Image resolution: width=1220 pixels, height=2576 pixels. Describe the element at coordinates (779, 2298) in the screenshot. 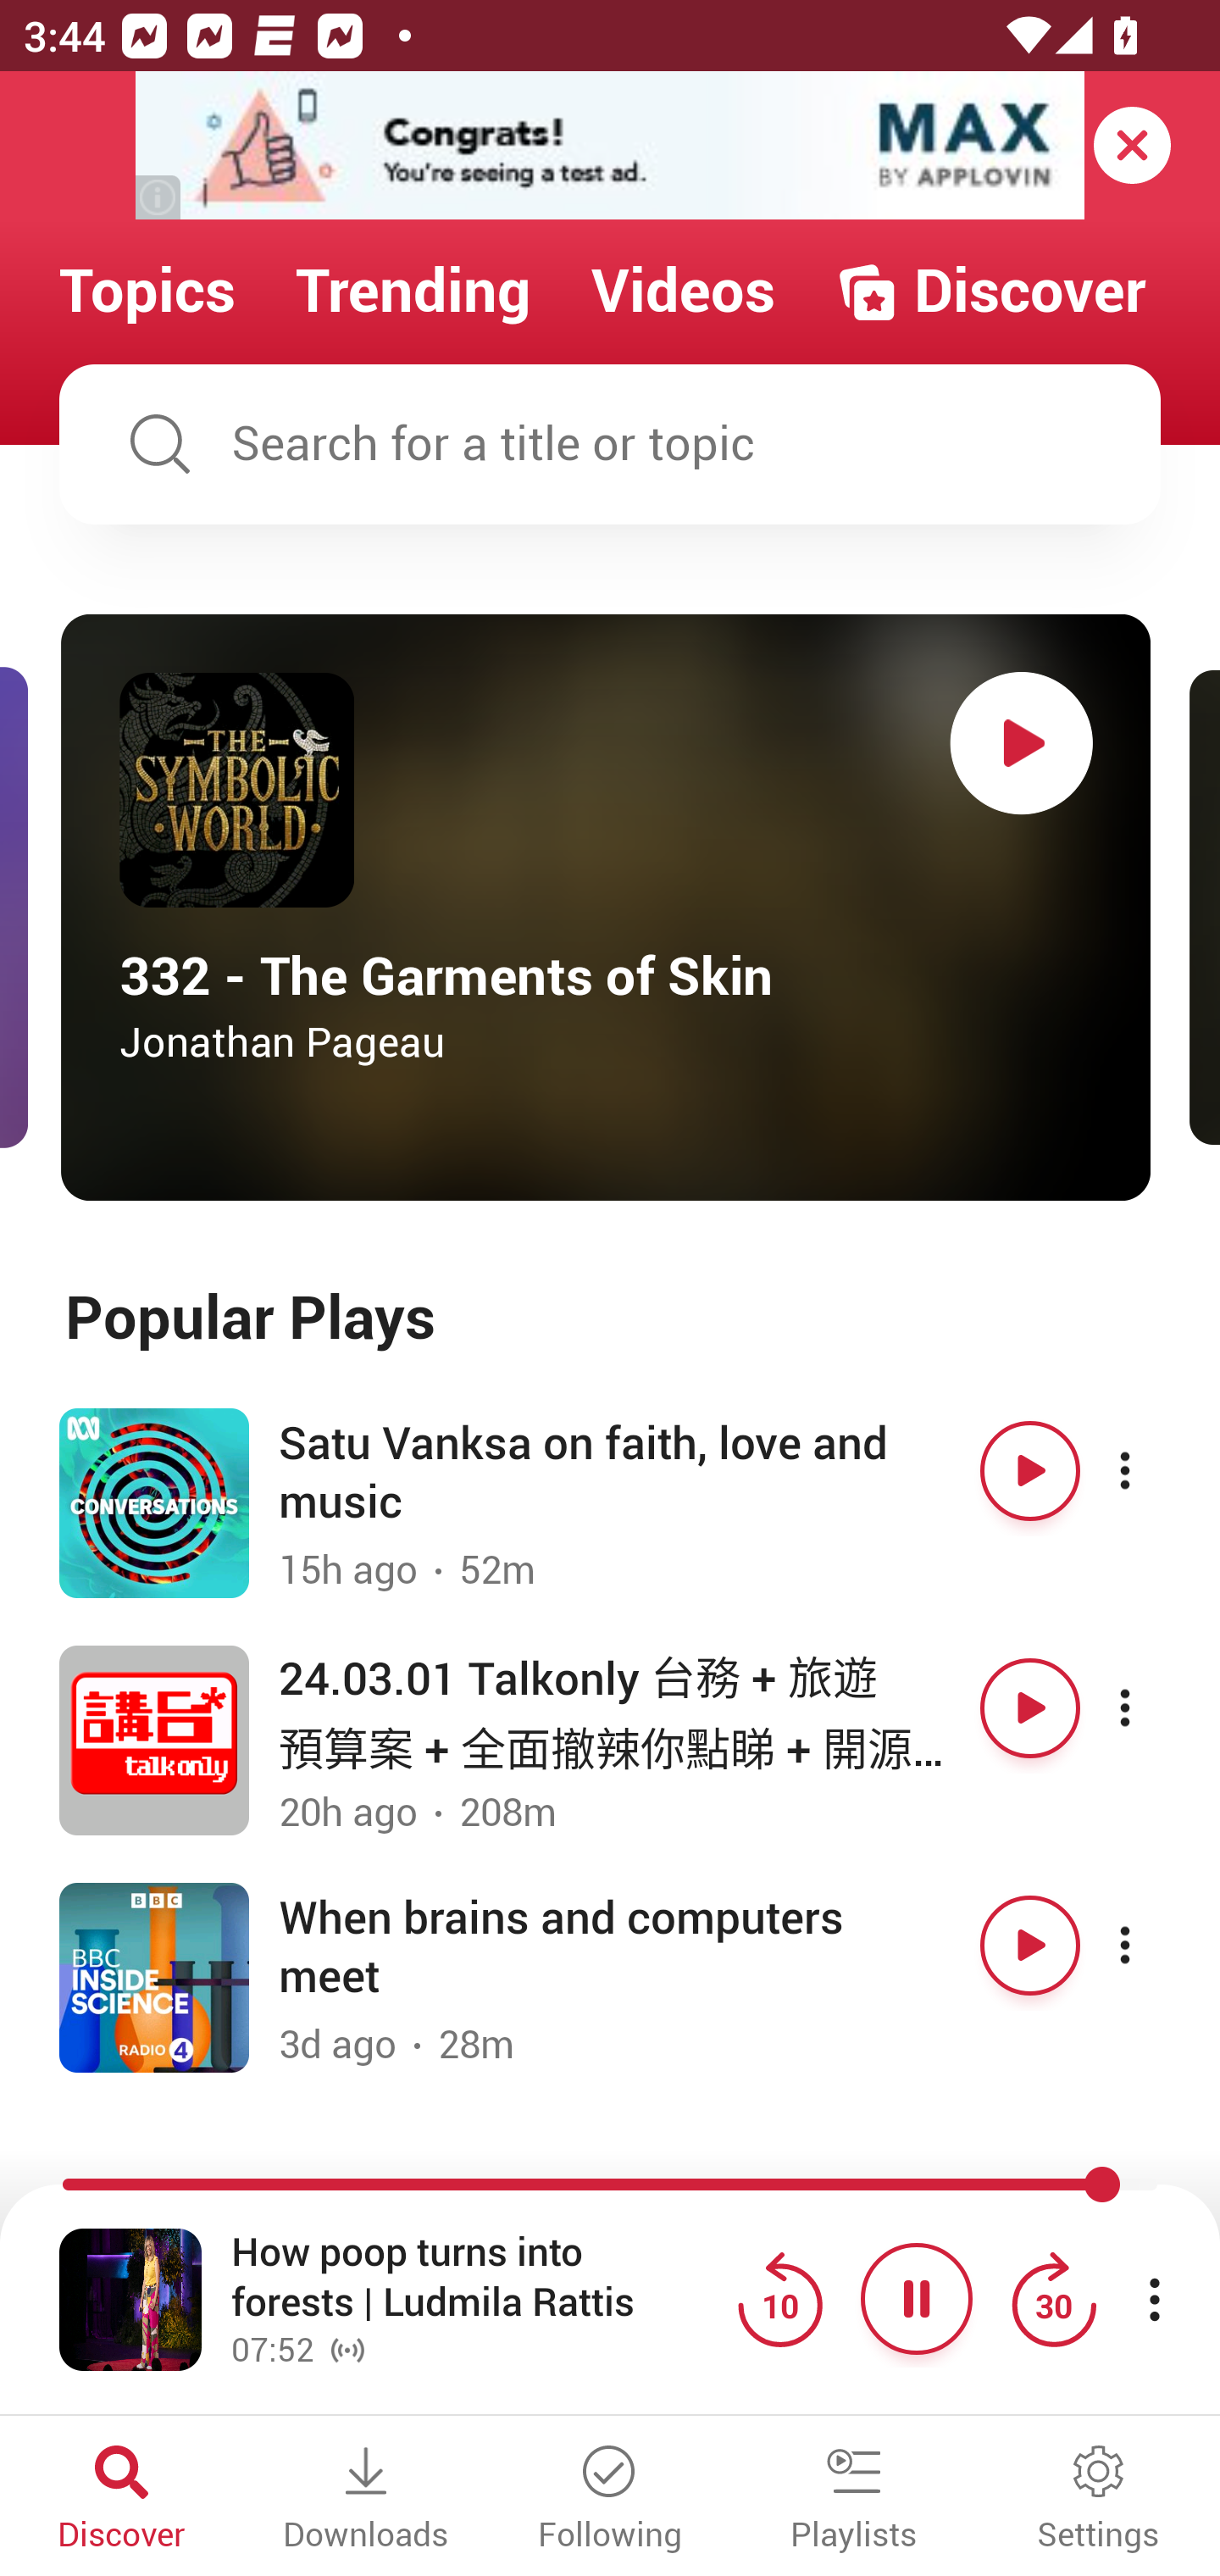

I see `Jump back` at that location.